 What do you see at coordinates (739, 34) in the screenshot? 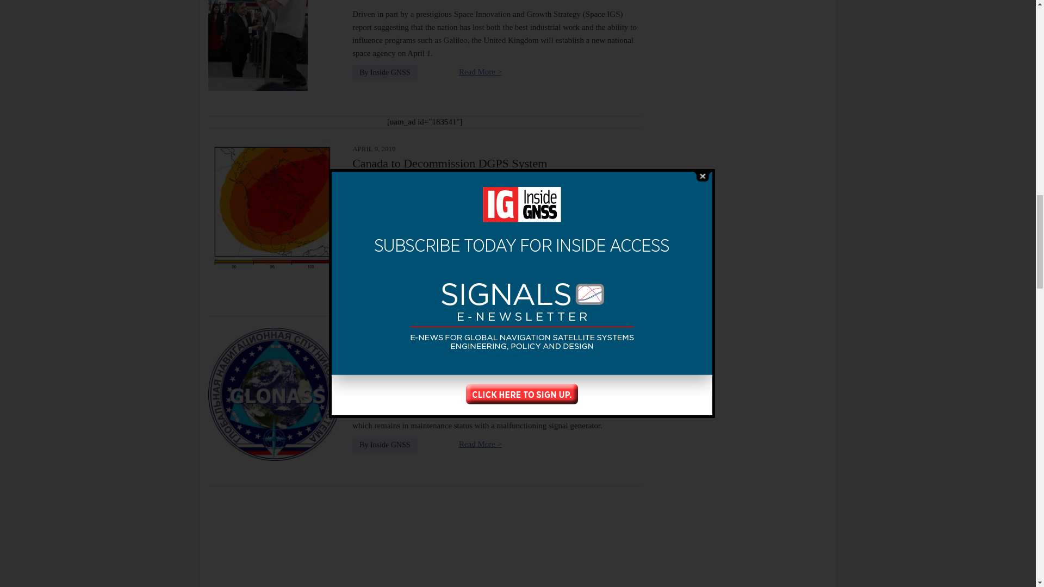
I see `3rd party ad content` at bounding box center [739, 34].